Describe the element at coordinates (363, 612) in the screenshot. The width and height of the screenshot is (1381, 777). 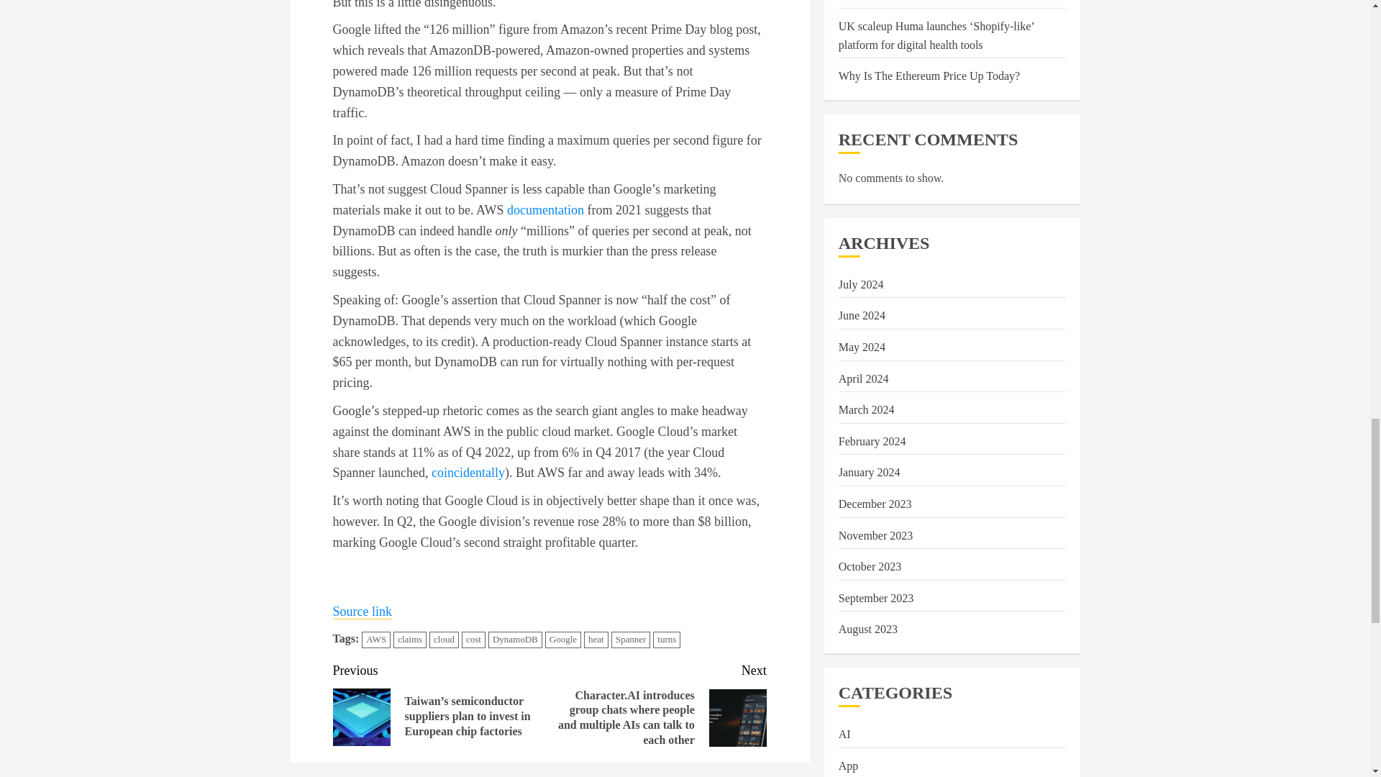
I see `Source link` at that location.